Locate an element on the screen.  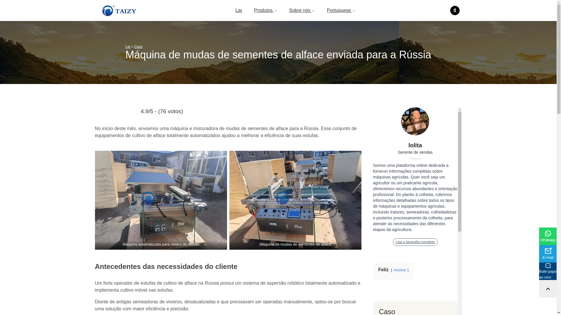
Portuguese is located at coordinates (341, 10).